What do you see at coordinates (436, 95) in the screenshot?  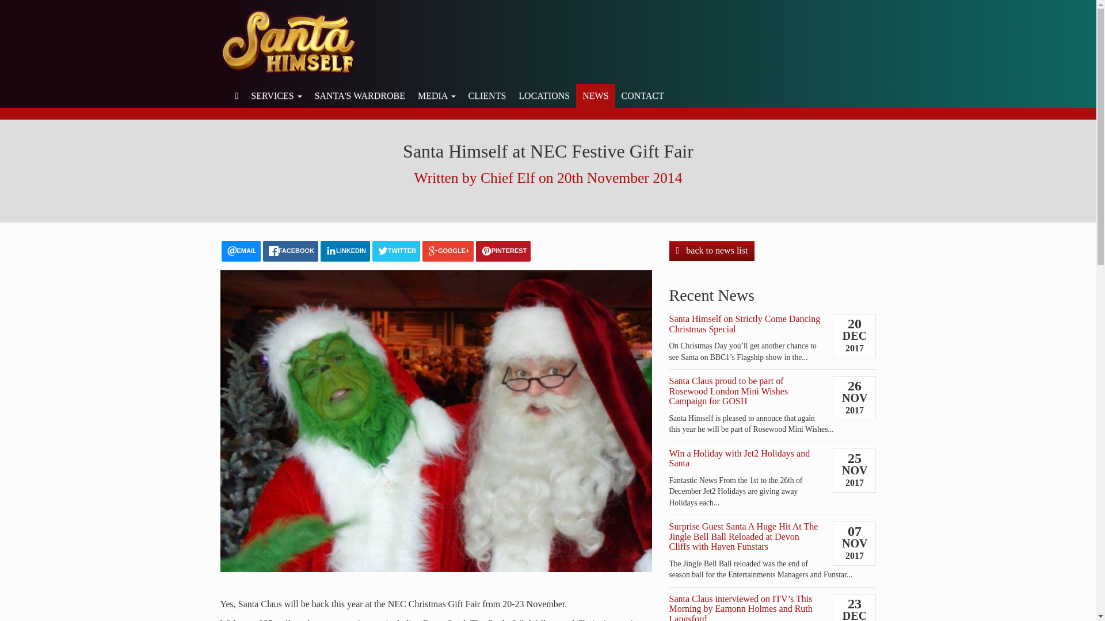 I see `MEDIA` at bounding box center [436, 95].